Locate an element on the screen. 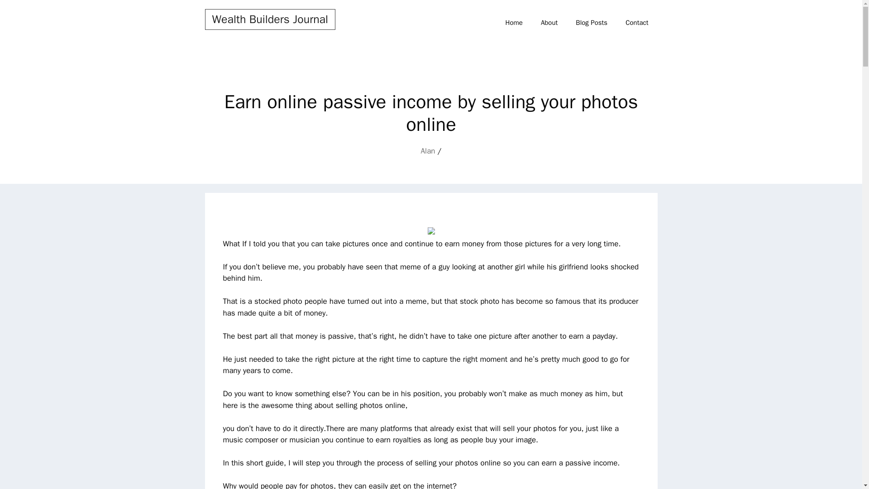 The height and width of the screenshot is (489, 869). View all posts by Alan is located at coordinates (428, 151).